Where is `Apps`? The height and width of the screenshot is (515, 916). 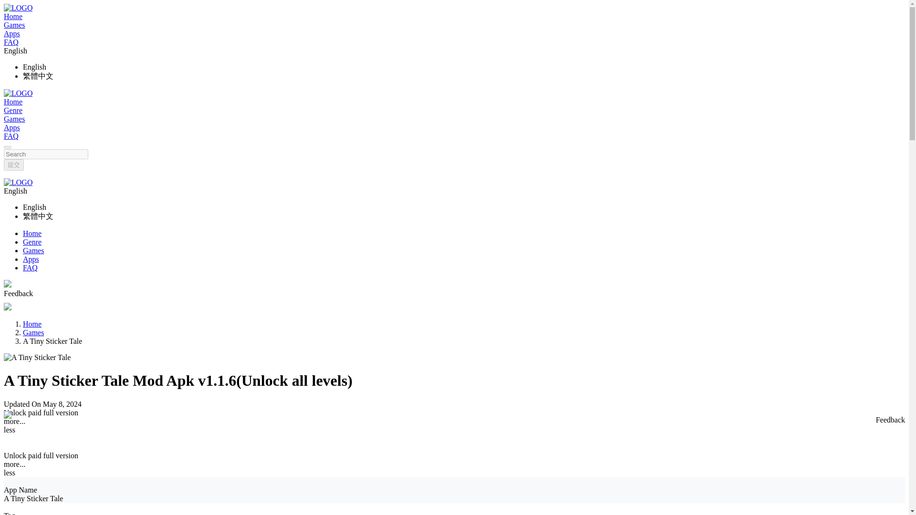 Apps is located at coordinates (11, 128).